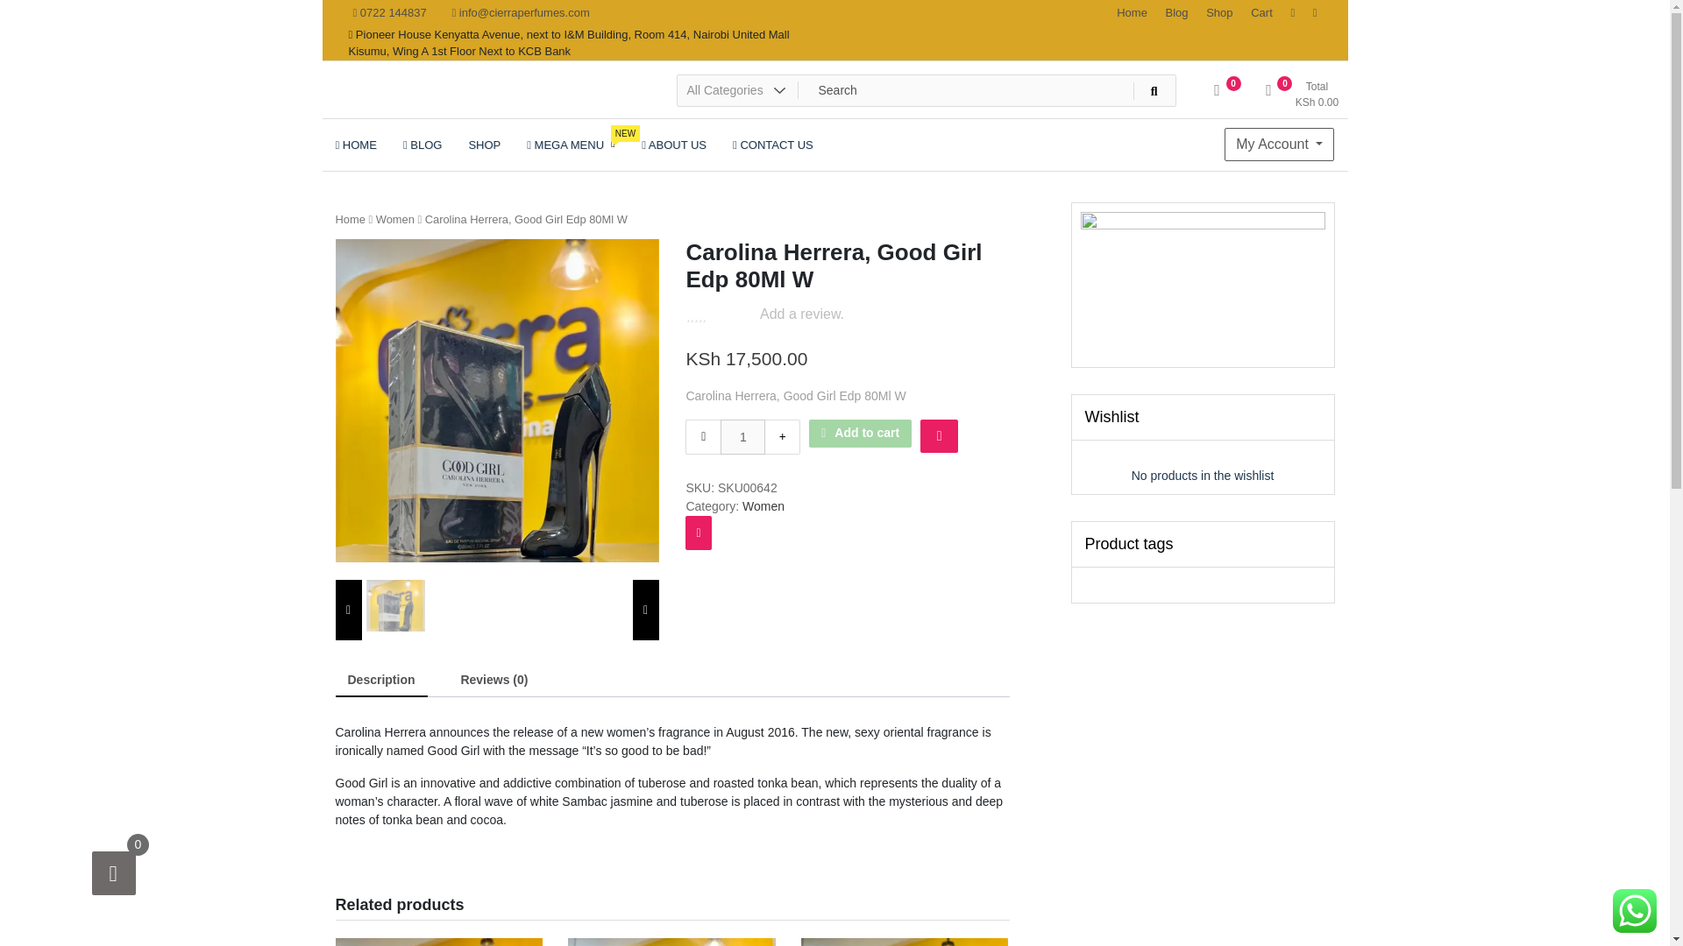  What do you see at coordinates (673, 145) in the screenshot?
I see `ABOUT US` at bounding box center [673, 145].